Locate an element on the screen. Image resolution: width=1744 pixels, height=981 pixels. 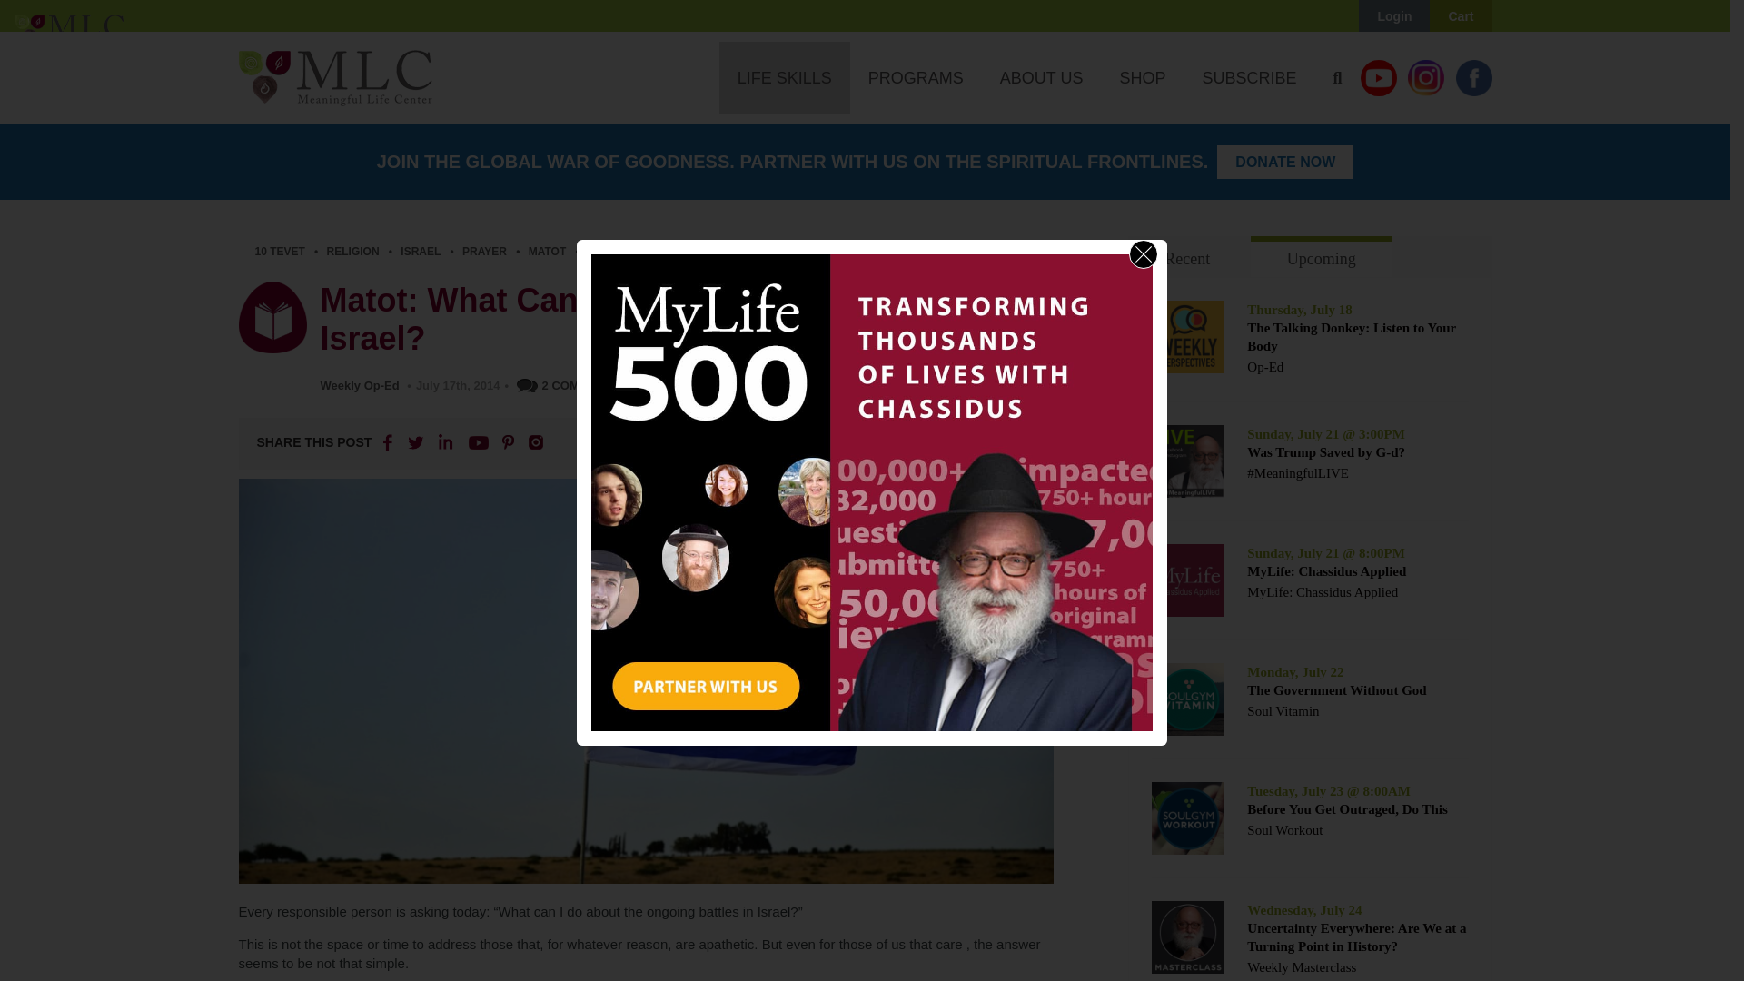
Login is located at coordinates (1393, 16).